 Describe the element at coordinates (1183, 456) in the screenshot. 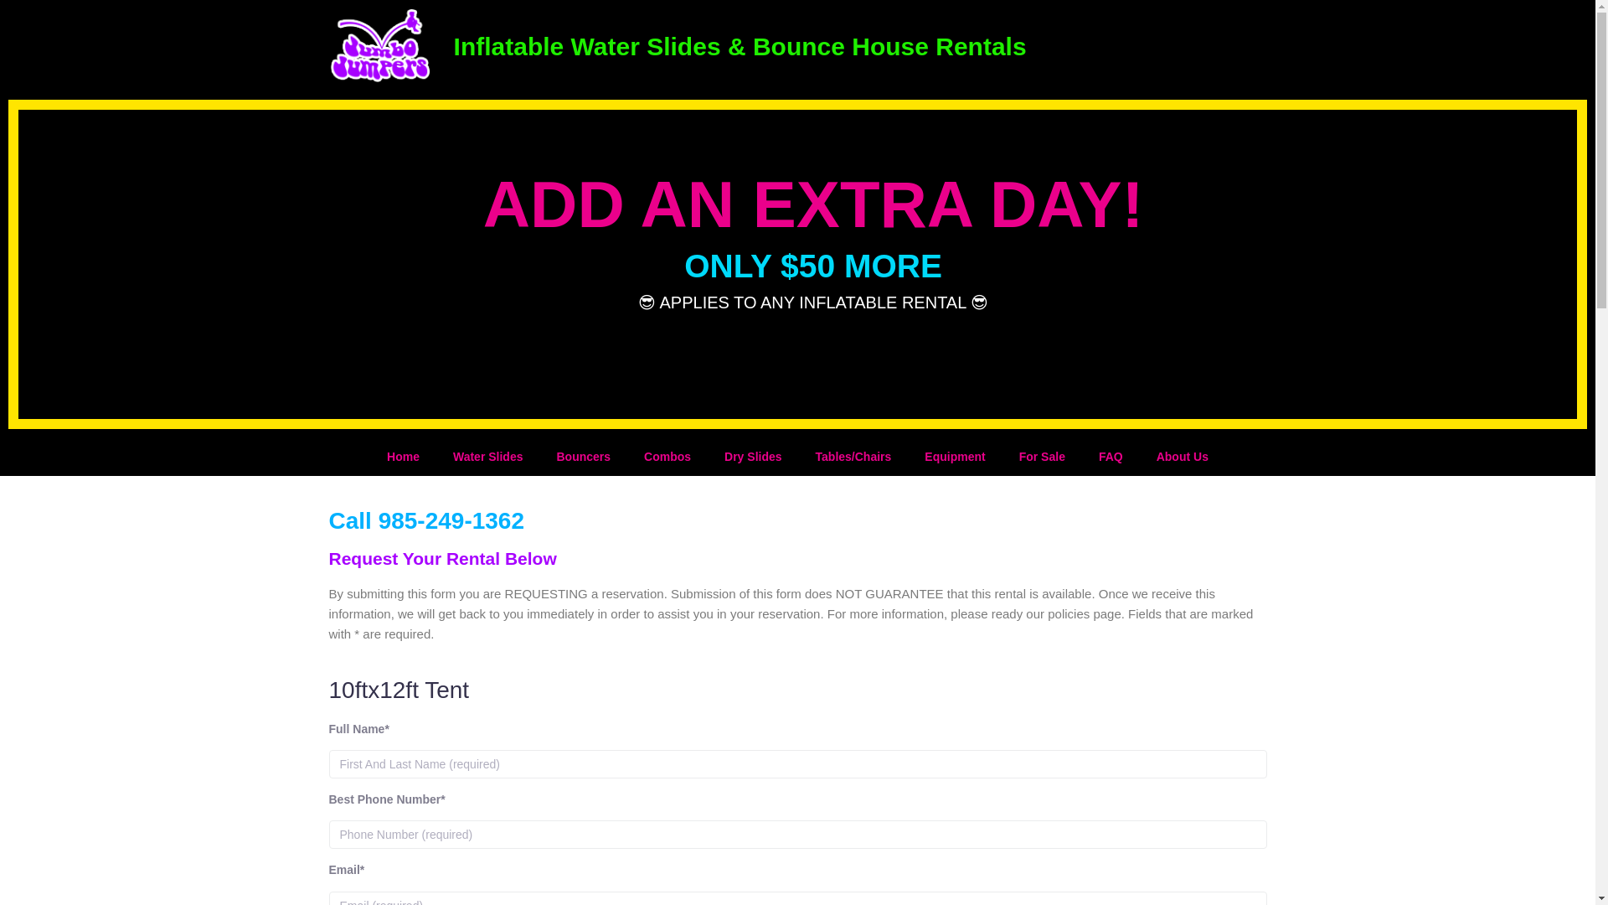

I see `About Us` at that location.